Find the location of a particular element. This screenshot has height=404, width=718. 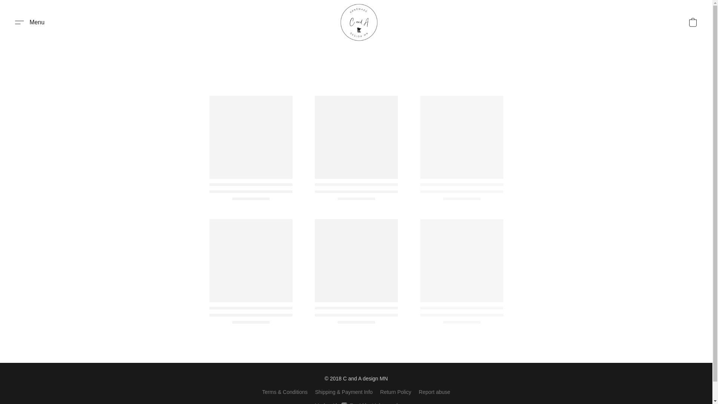

Menu is located at coordinates (356, 403).